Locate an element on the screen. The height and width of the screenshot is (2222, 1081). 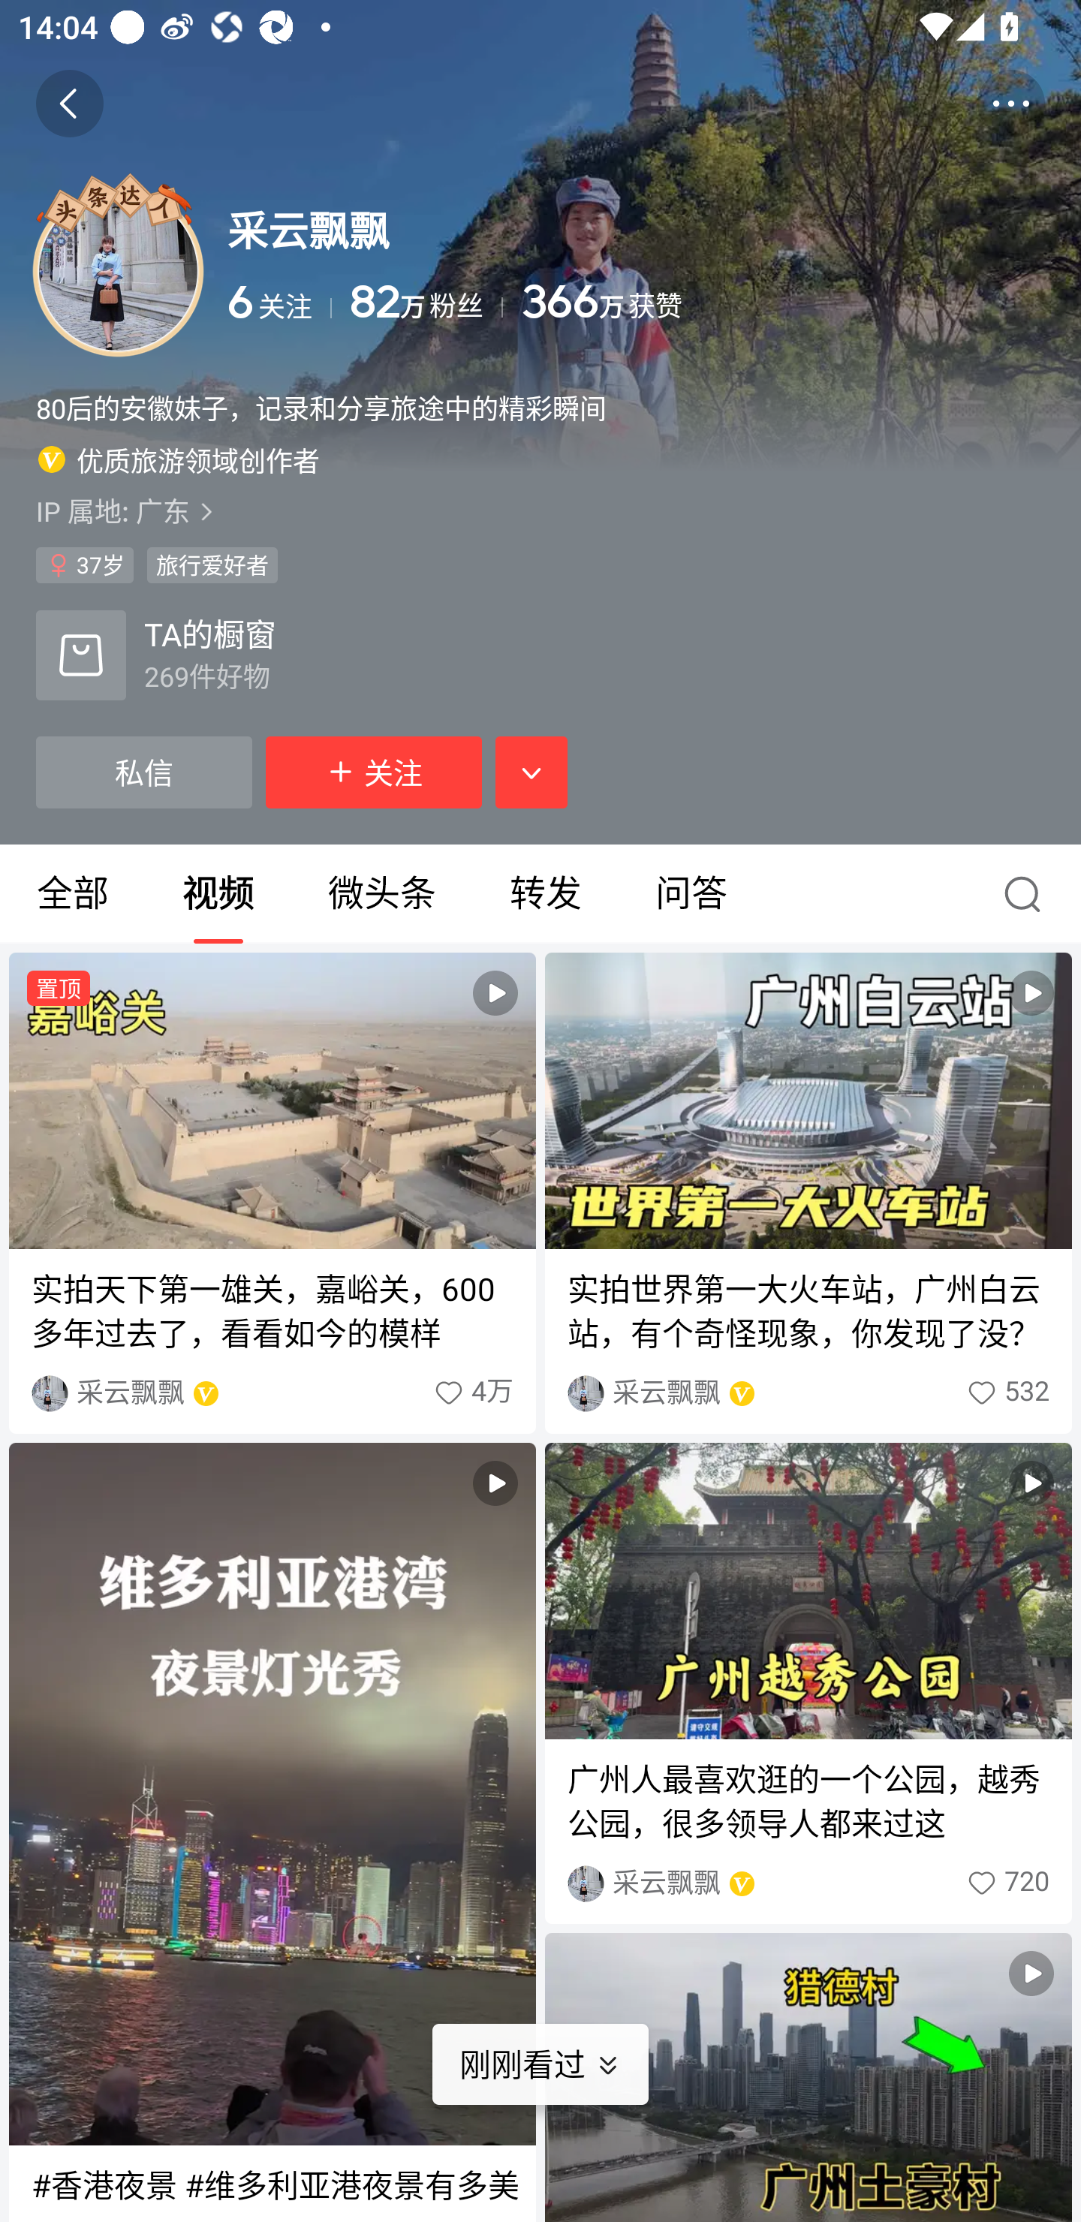
更多操作 is located at coordinates (1010, 104).